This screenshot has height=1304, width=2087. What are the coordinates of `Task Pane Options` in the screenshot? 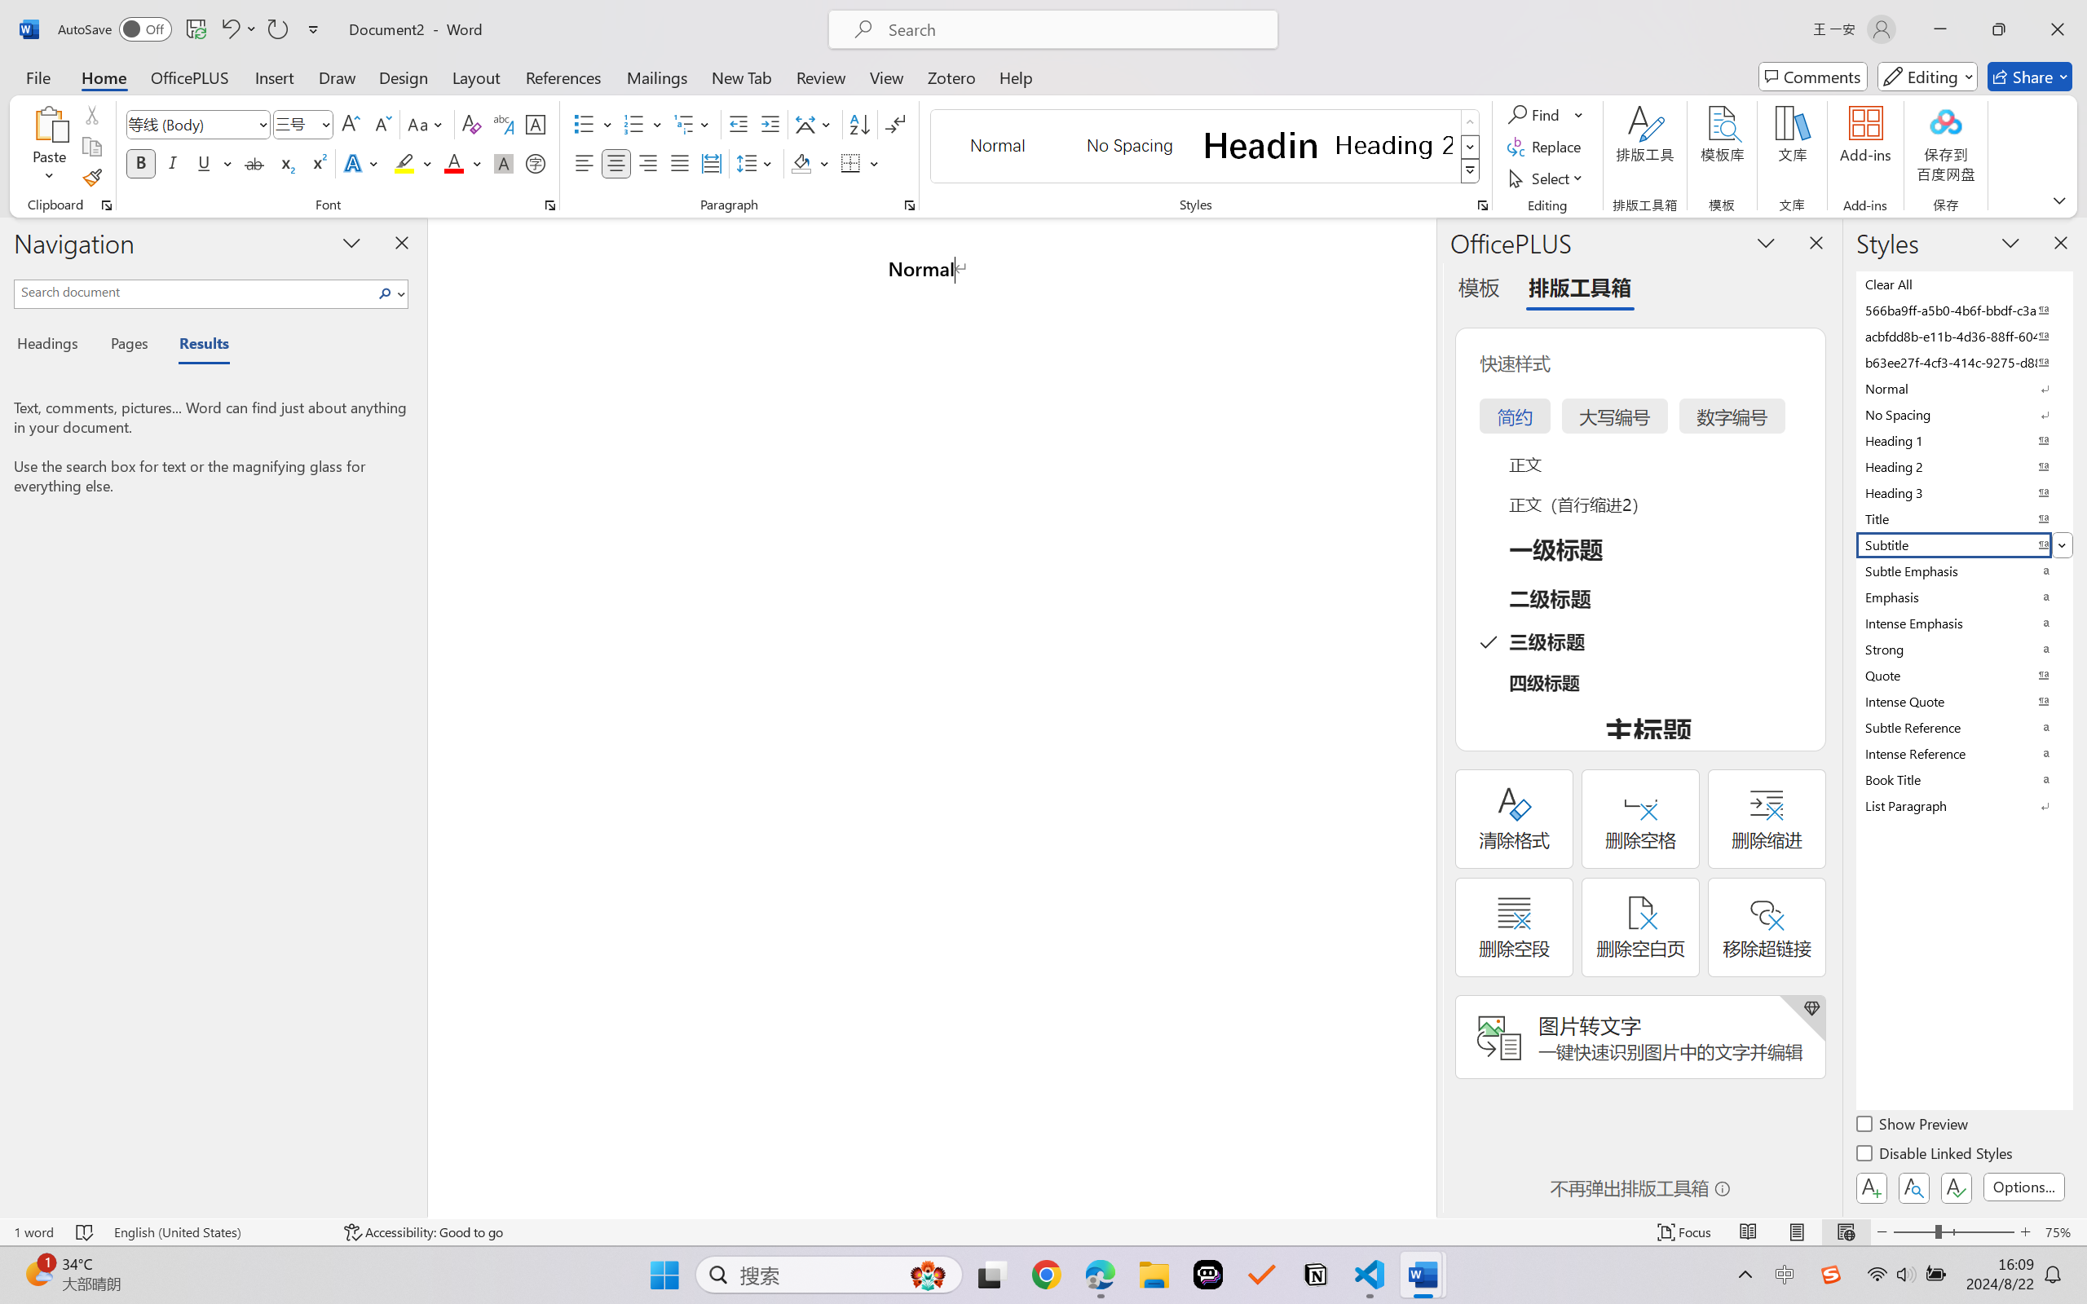 It's located at (1766, 242).